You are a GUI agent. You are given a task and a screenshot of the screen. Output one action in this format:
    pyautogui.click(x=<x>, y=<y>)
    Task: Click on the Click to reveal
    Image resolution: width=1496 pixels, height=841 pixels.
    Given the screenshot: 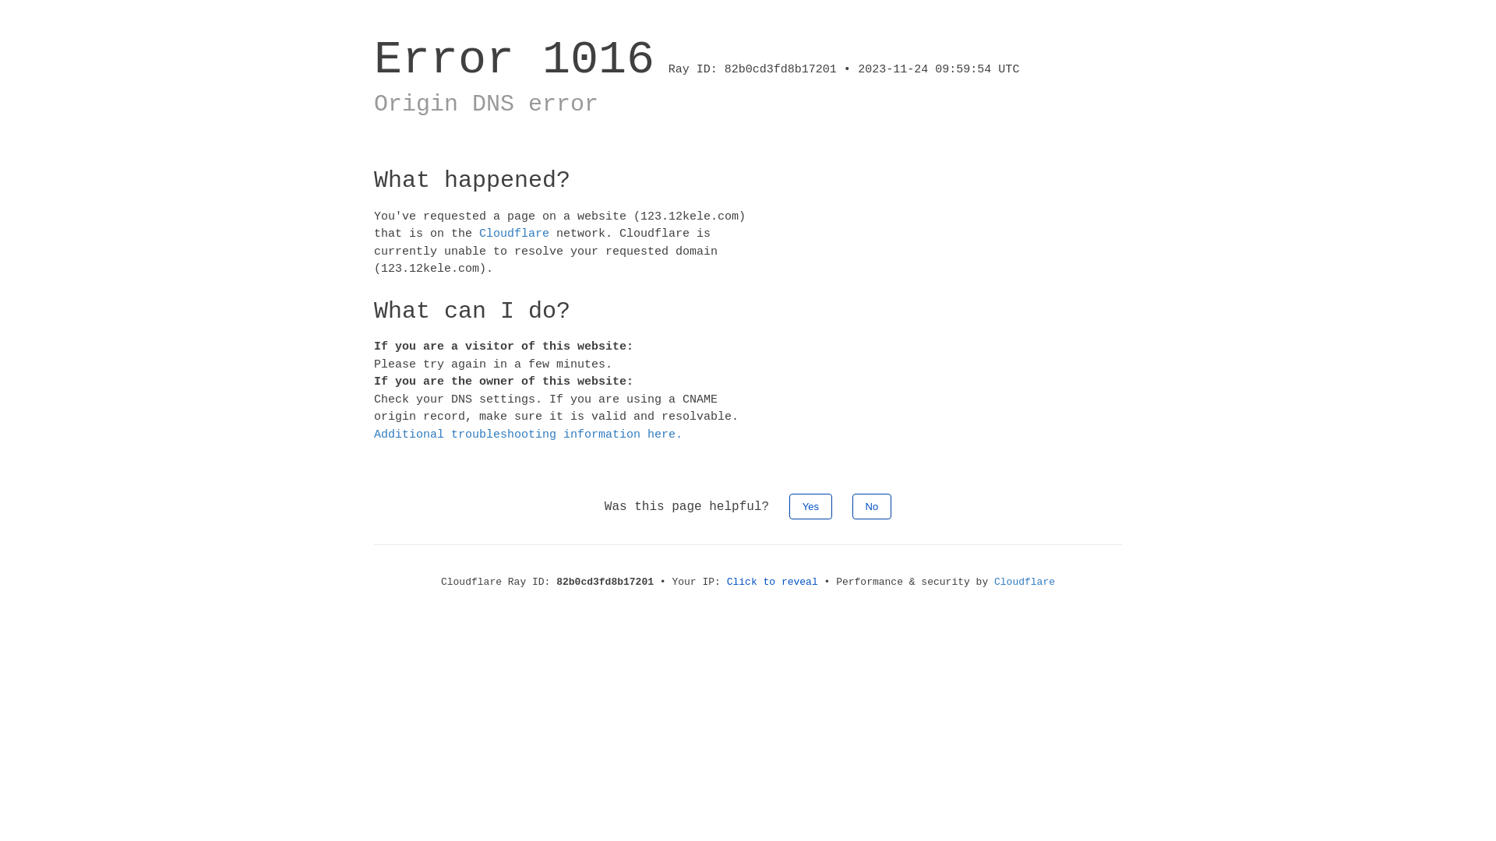 What is the action you would take?
    pyautogui.click(x=773, y=582)
    